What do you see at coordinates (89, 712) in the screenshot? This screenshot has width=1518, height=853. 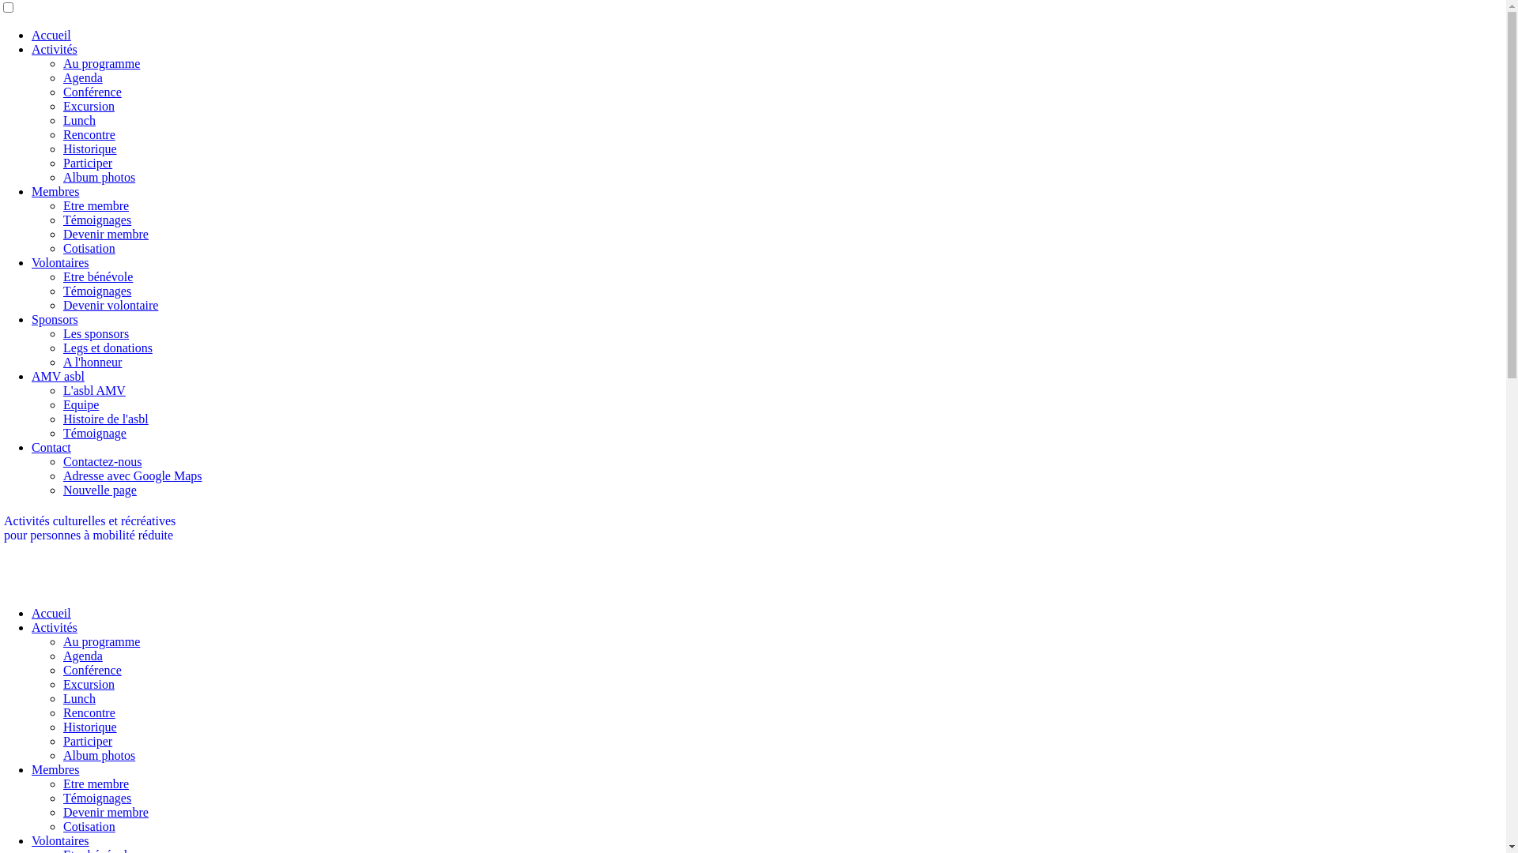 I see `Rencontre` at bounding box center [89, 712].